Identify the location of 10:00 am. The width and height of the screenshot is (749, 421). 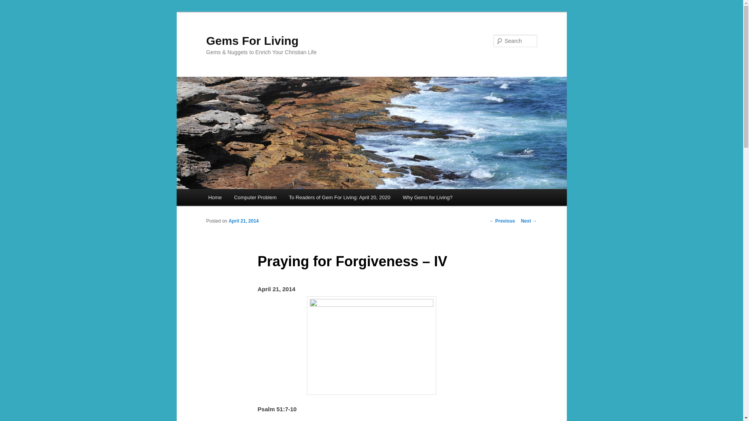
(243, 221).